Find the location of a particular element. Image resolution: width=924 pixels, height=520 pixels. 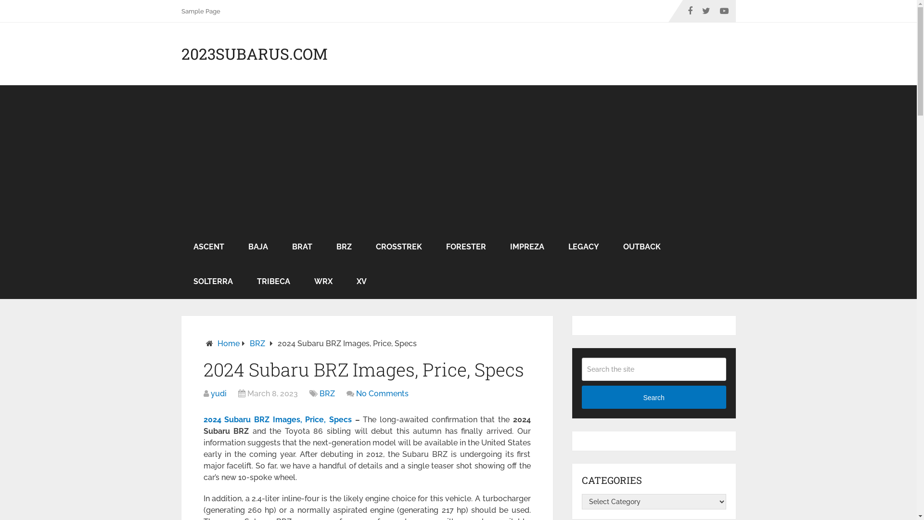

WRX is located at coordinates (323, 282).